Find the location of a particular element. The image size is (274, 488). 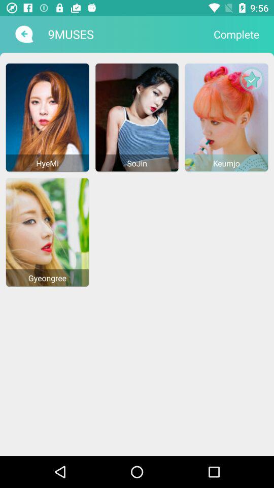

click on hyemi image is located at coordinates (48, 117).